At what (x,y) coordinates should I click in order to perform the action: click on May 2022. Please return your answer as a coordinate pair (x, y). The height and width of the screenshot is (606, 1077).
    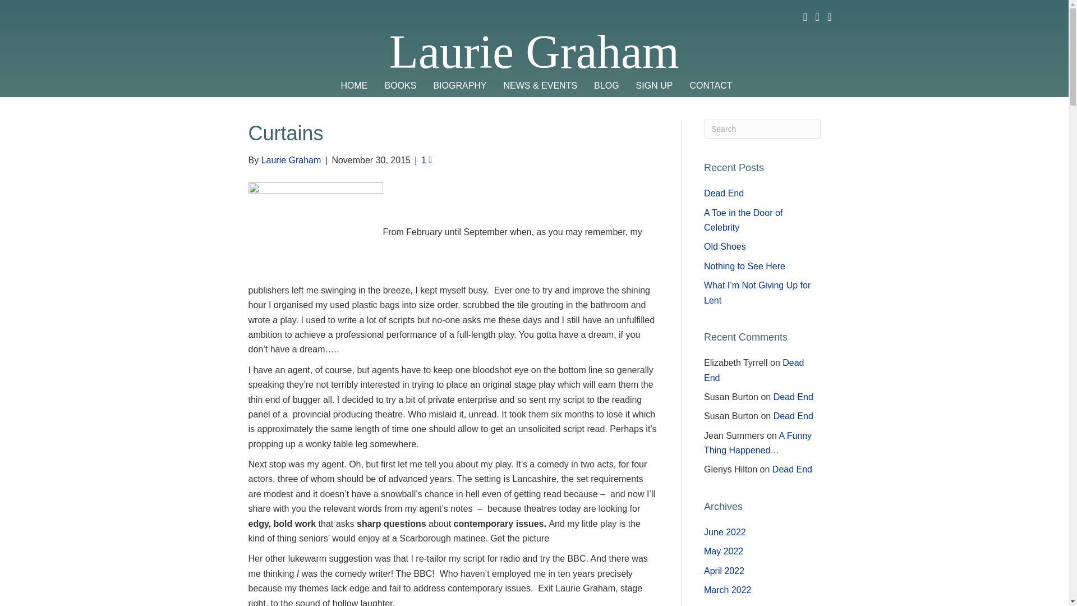
    Looking at the image, I should click on (724, 551).